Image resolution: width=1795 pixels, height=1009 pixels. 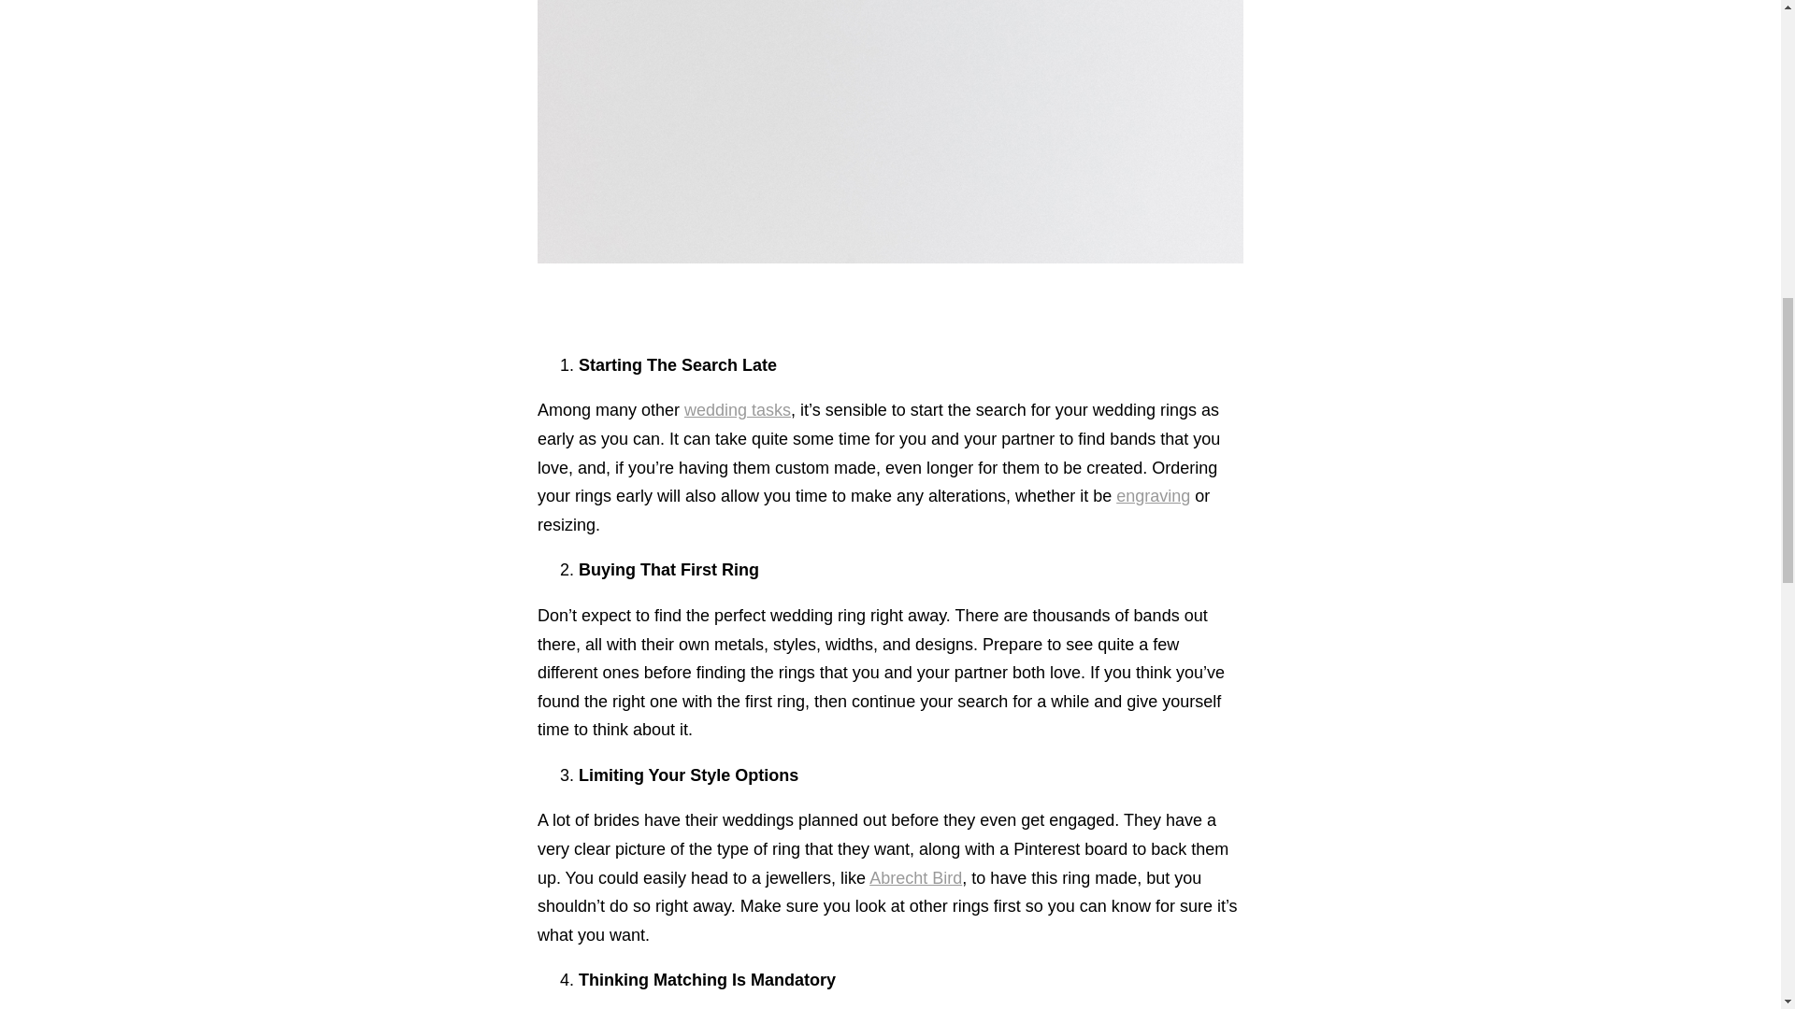 I want to click on wedding tasks, so click(x=737, y=409).